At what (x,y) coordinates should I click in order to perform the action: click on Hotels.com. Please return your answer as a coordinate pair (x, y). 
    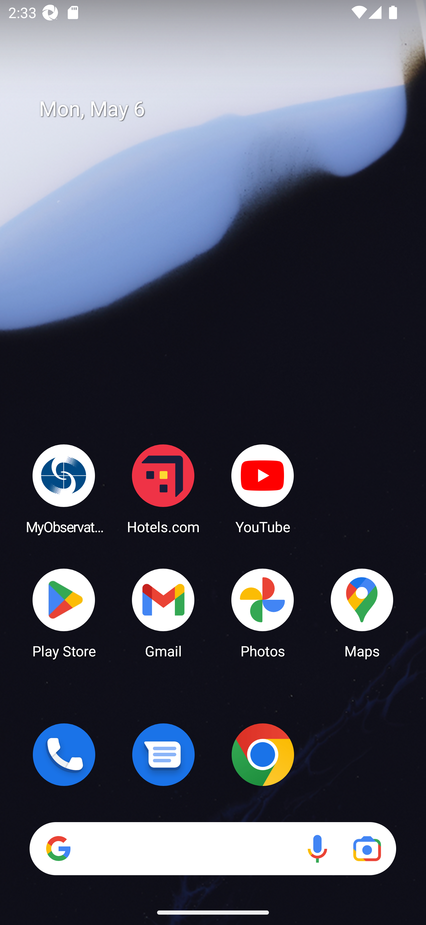
    Looking at the image, I should click on (163, 489).